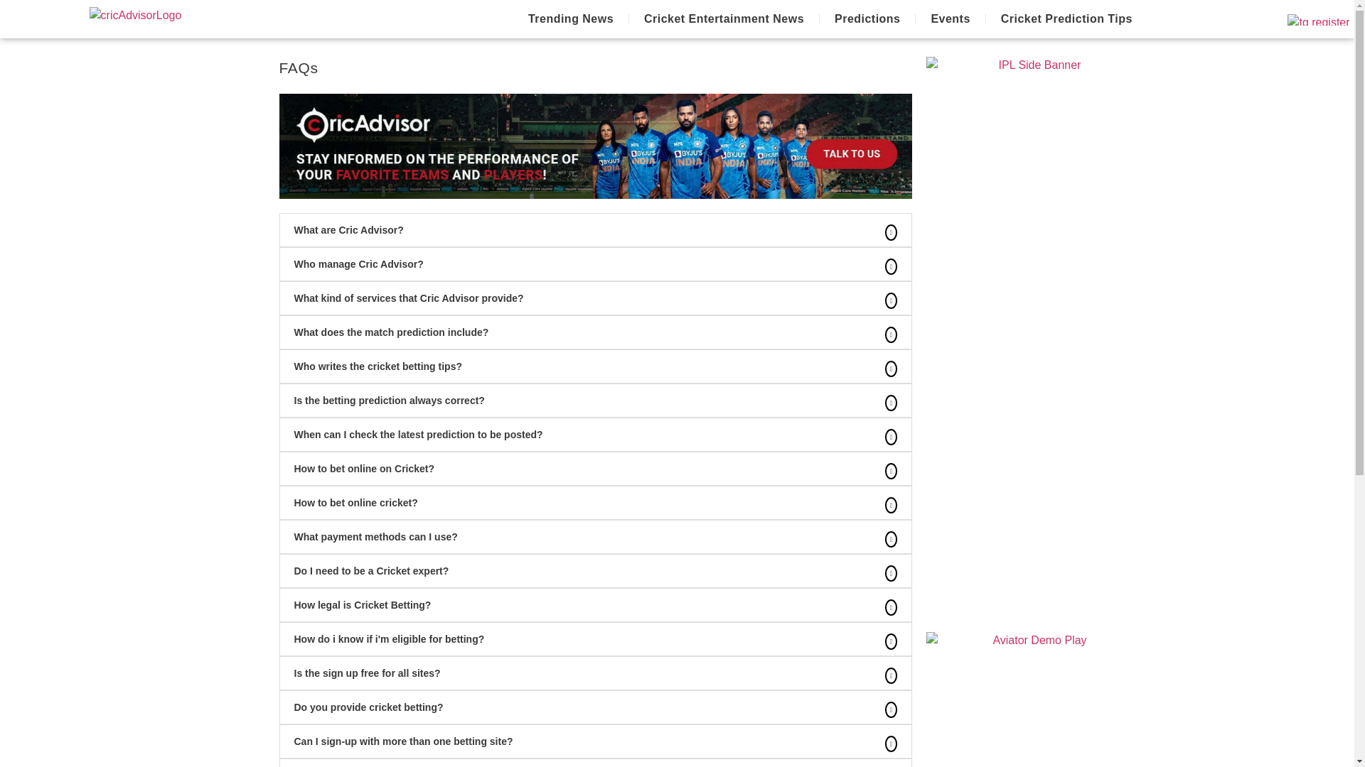 This screenshot has width=1365, height=767. What do you see at coordinates (867, 18) in the screenshot?
I see `Predictions` at bounding box center [867, 18].